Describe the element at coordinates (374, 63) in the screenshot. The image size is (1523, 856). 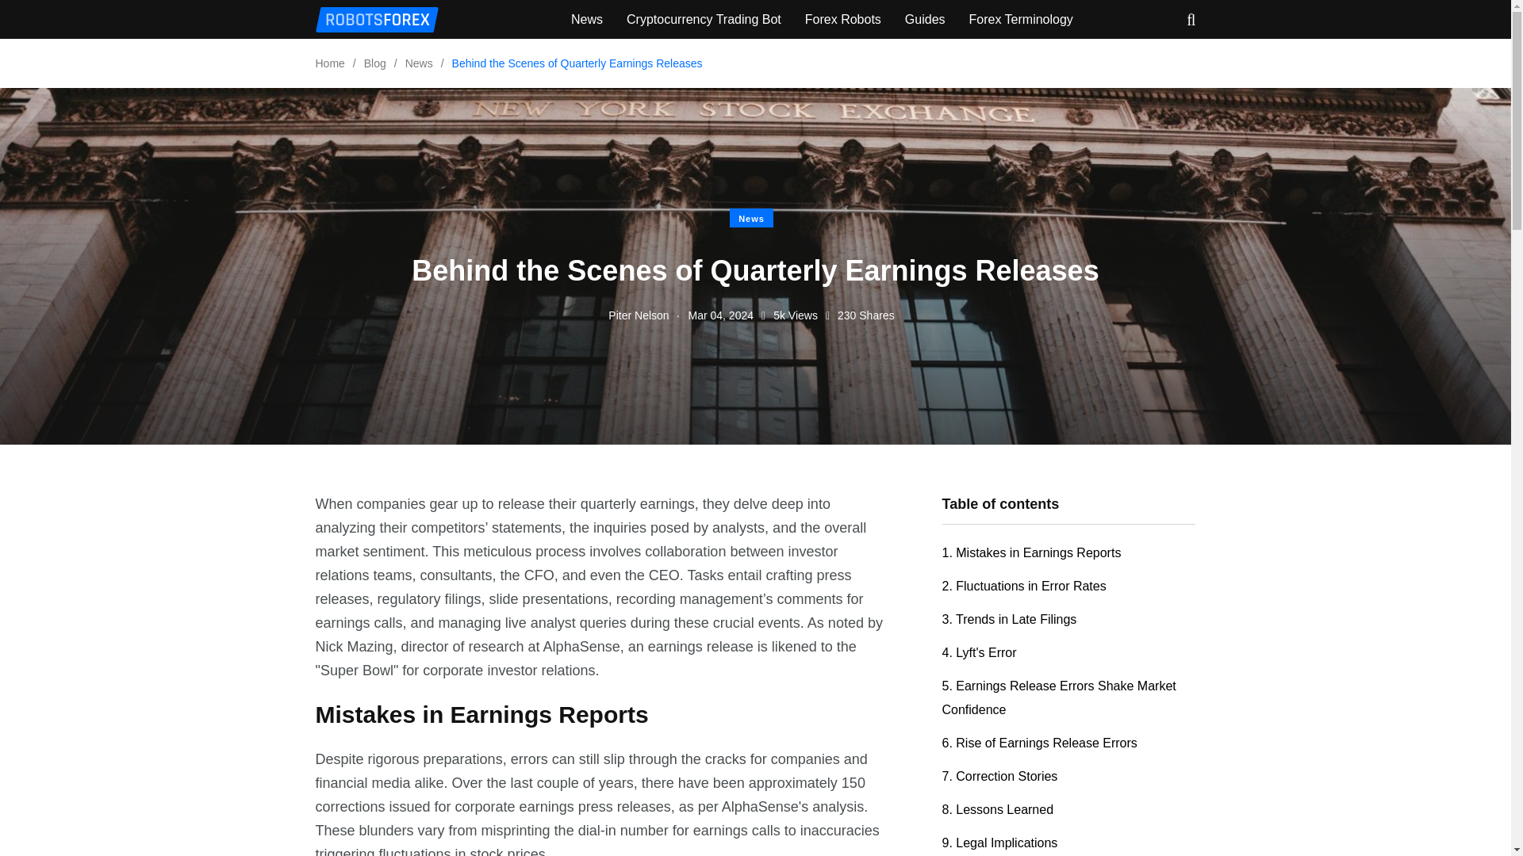
I see `Blog` at that location.